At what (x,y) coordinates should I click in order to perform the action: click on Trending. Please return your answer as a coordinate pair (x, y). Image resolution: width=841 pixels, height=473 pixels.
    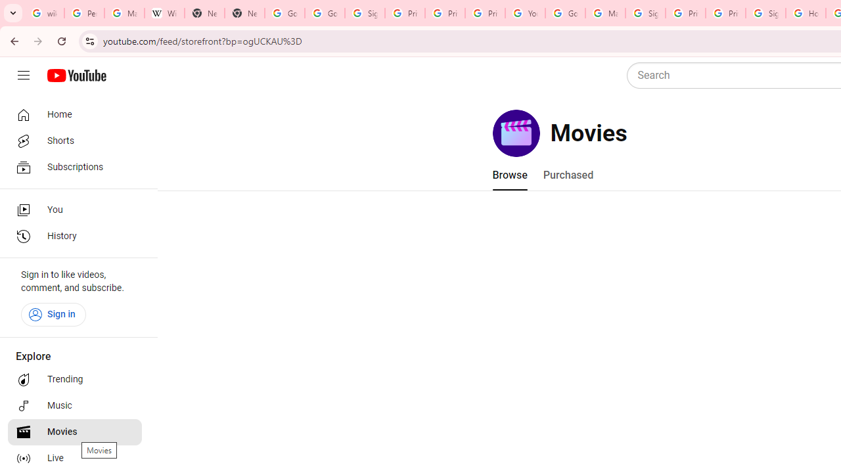
    Looking at the image, I should click on (75, 380).